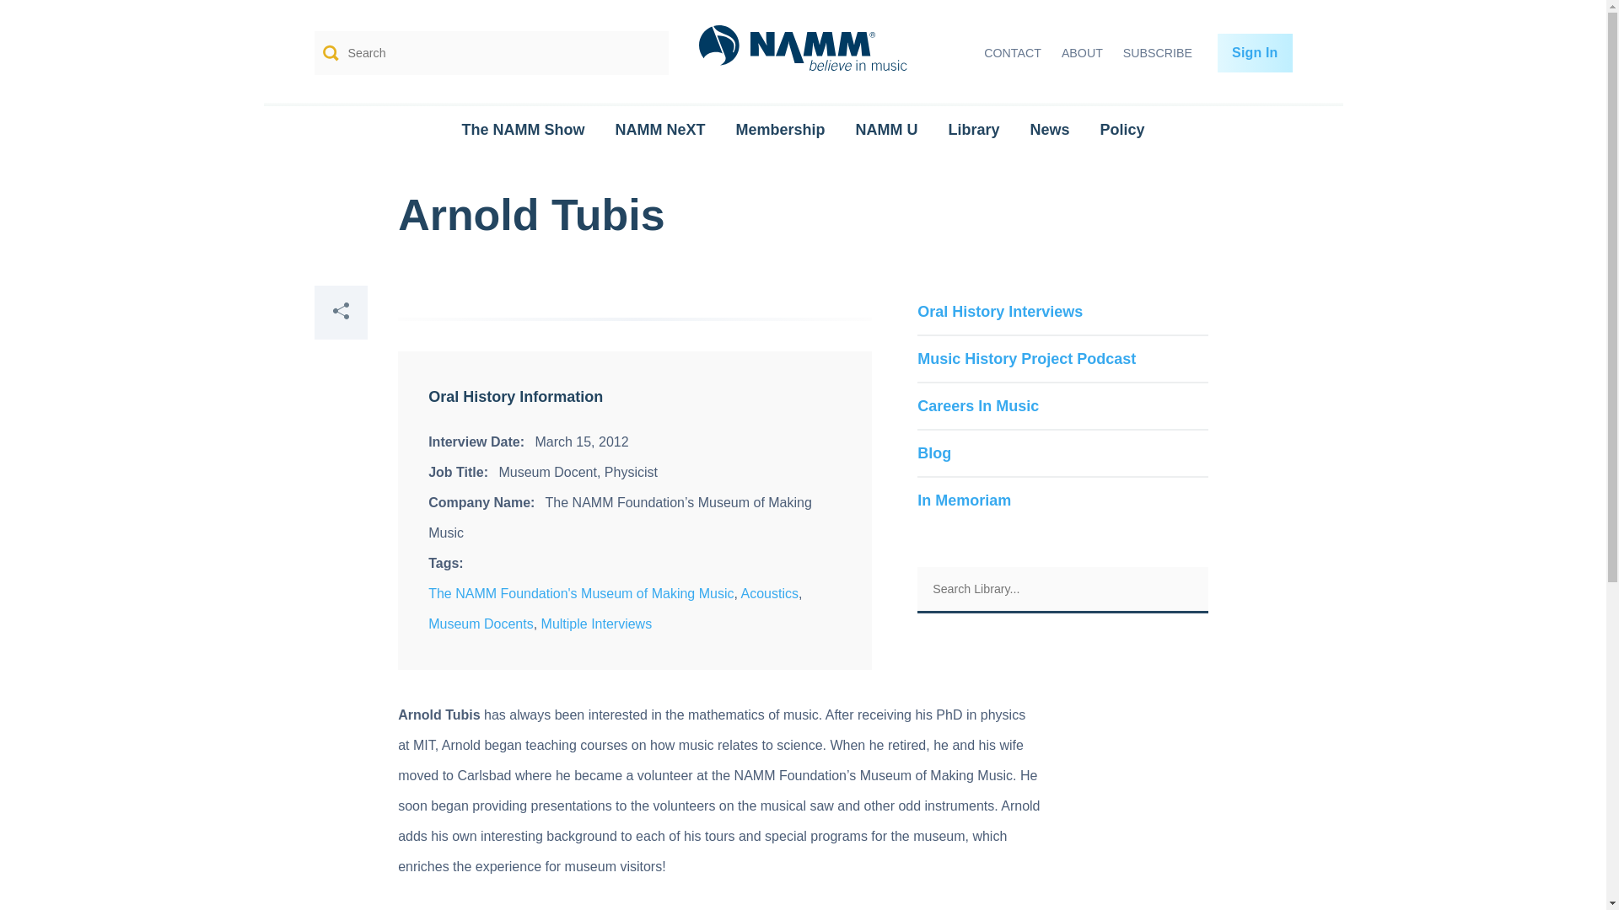  What do you see at coordinates (1255, 52) in the screenshot?
I see `Sign In` at bounding box center [1255, 52].